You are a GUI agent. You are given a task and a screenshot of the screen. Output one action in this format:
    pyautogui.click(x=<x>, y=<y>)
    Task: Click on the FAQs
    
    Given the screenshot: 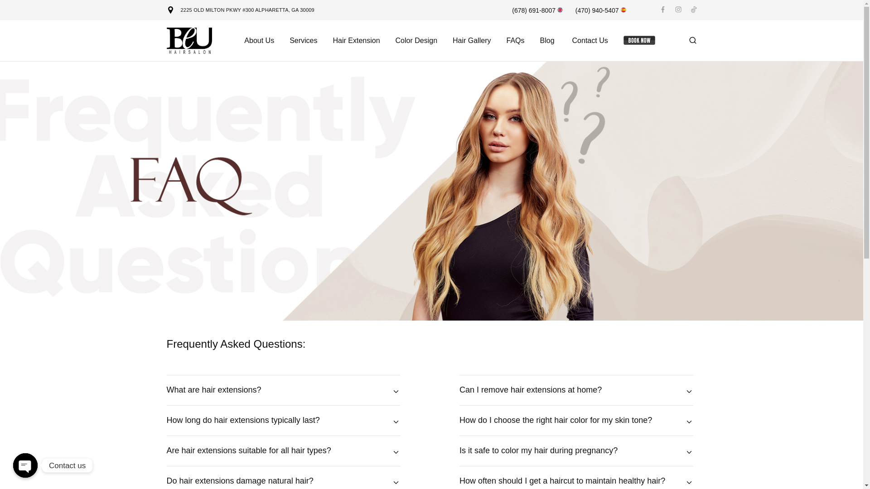 What is the action you would take?
    pyautogui.click(x=515, y=41)
    